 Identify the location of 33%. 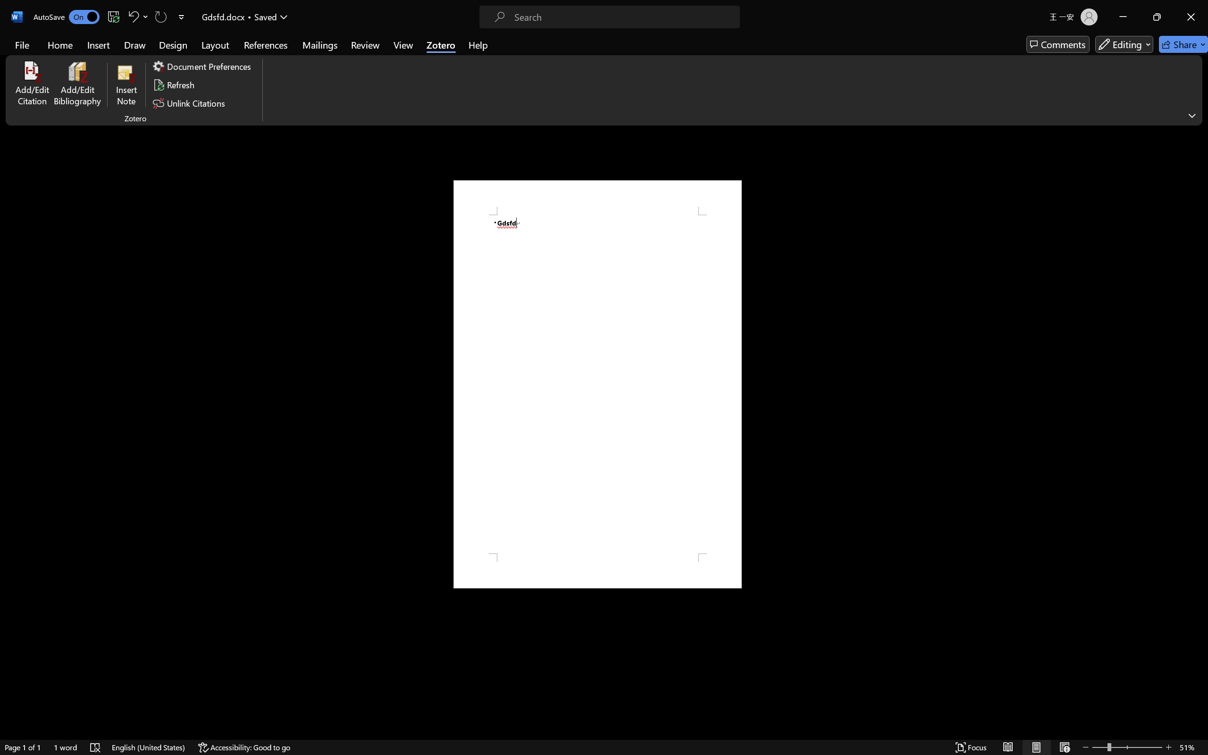
(577, 401).